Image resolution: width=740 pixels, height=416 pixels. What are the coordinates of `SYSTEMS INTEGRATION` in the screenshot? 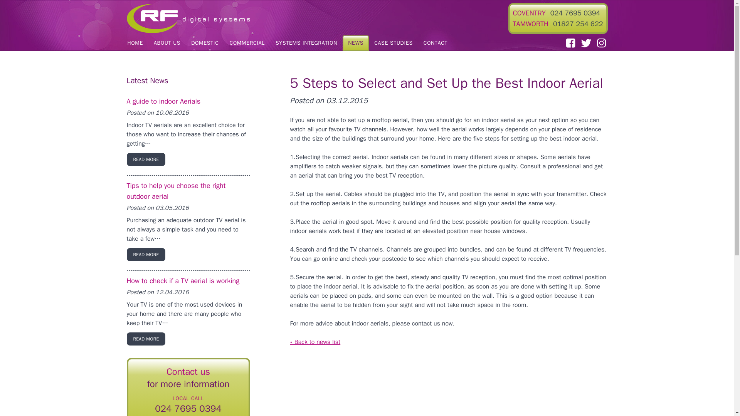 It's located at (306, 43).